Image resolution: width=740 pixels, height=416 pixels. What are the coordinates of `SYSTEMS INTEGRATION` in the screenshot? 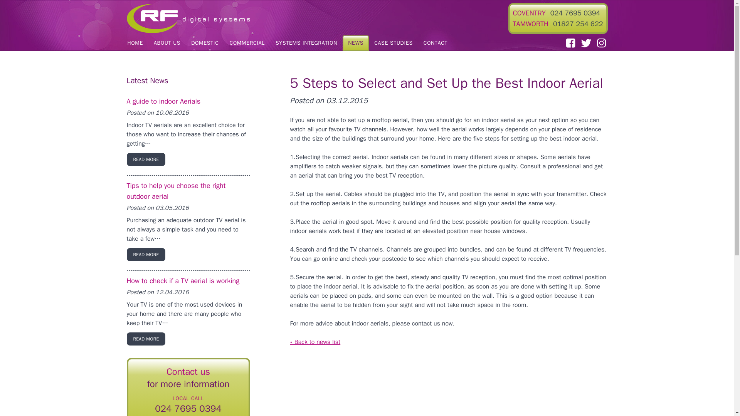 It's located at (306, 43).